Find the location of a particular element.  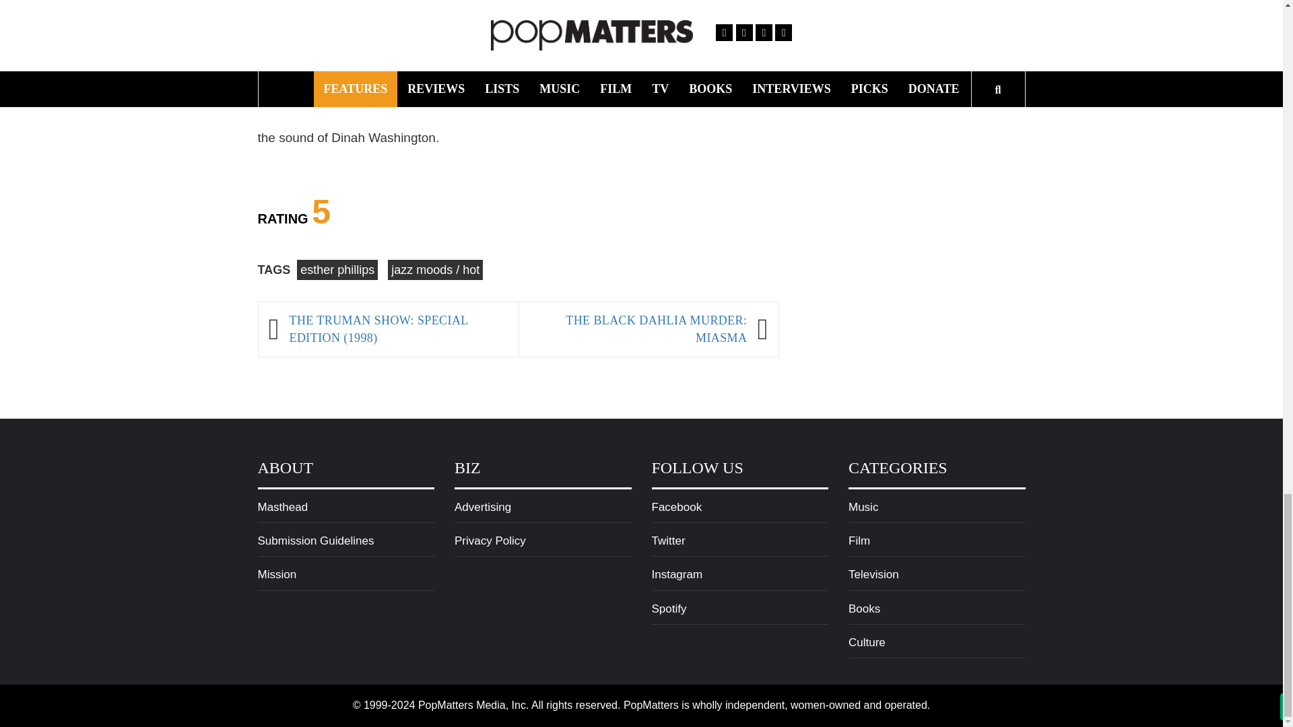

THE BLACK DAHLIA MURDER: MIASMA is located at coordinates (638, 330).